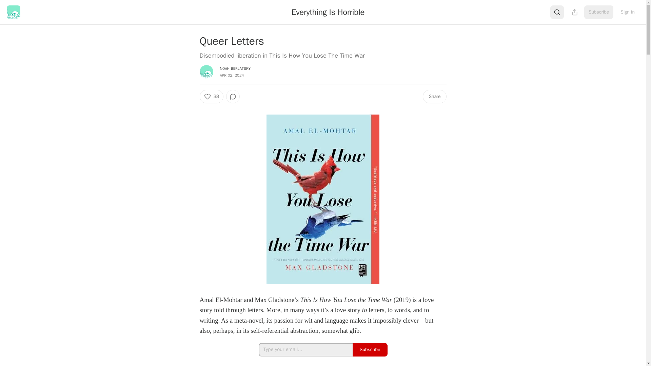 The height and width of the screenshot is (366, 651). What do you see at coordinates (370, 349) in the screenshot?
I see `Subscribe` at bounding box center [370, 349].